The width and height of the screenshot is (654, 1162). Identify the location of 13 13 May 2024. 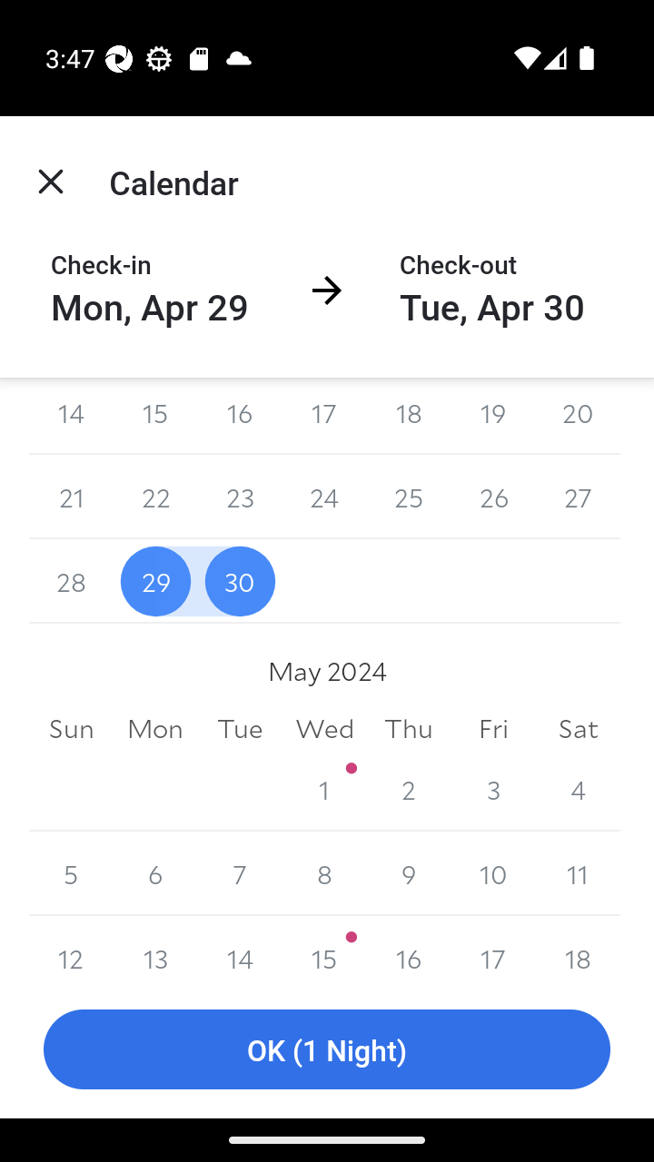
(156, 948).